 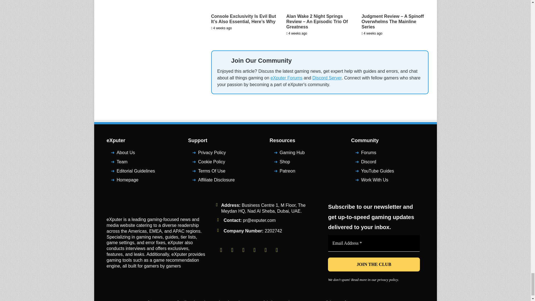 I want to click on JOIN THE  CLUB, so click(x=374, y=264).